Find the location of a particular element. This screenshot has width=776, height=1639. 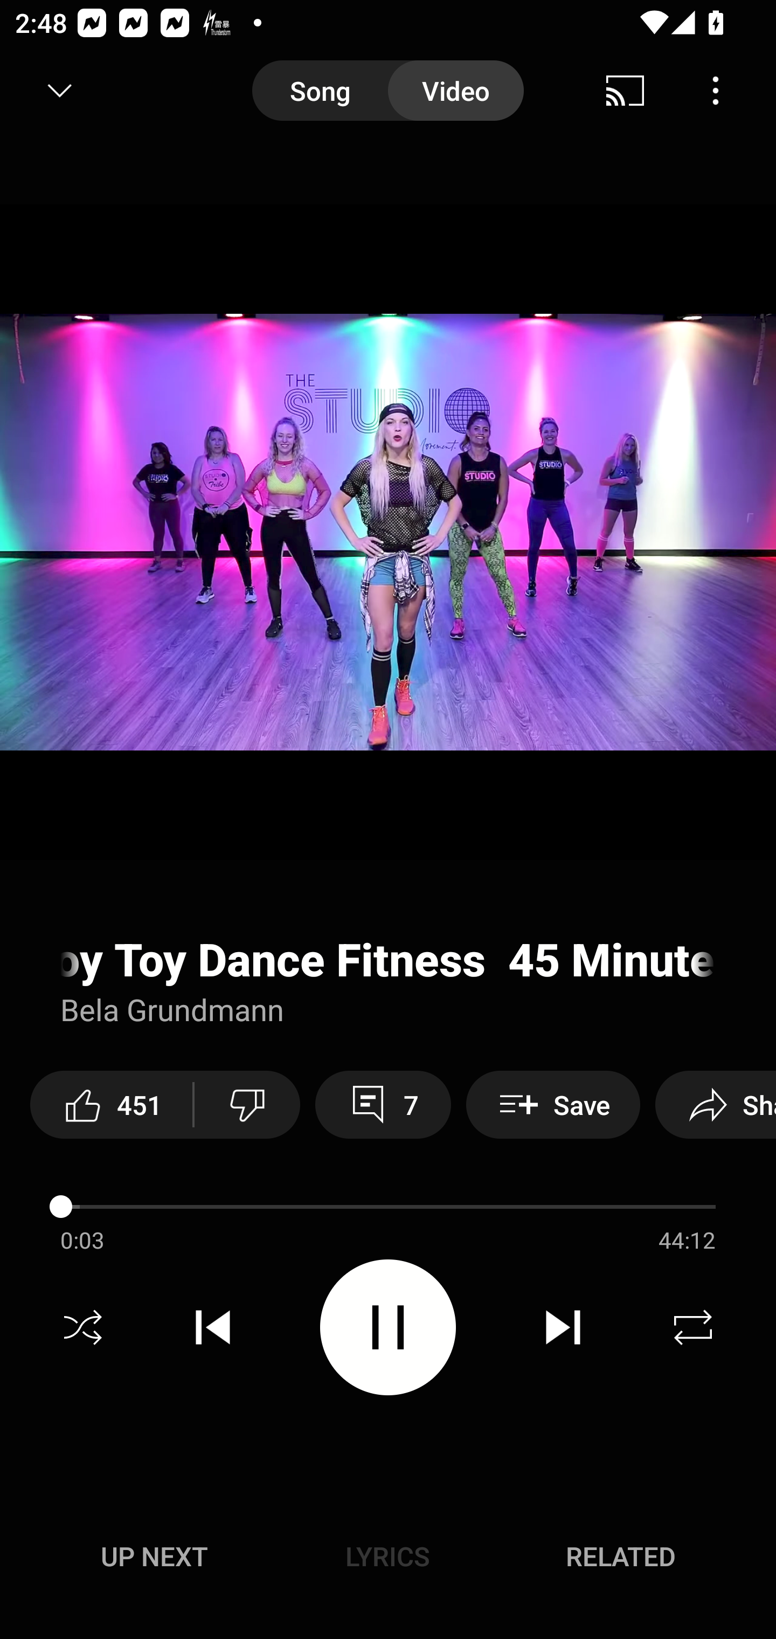

Shuffle off is located at coordinates (83, 1327).